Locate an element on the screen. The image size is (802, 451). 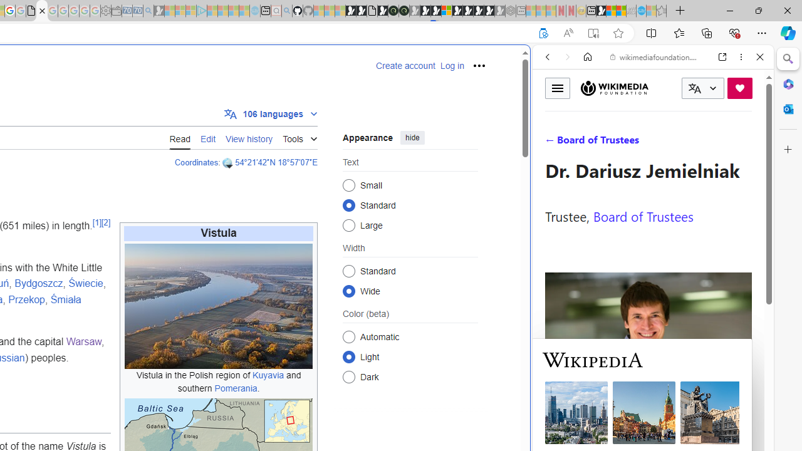
Read is located at coordinates (180, 137).